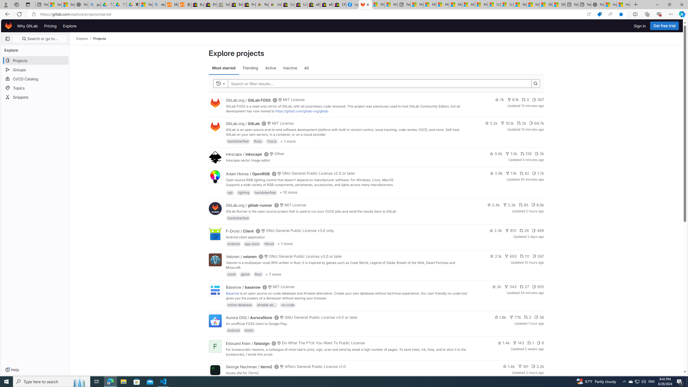  I want to click on 851, so click(511, 230).